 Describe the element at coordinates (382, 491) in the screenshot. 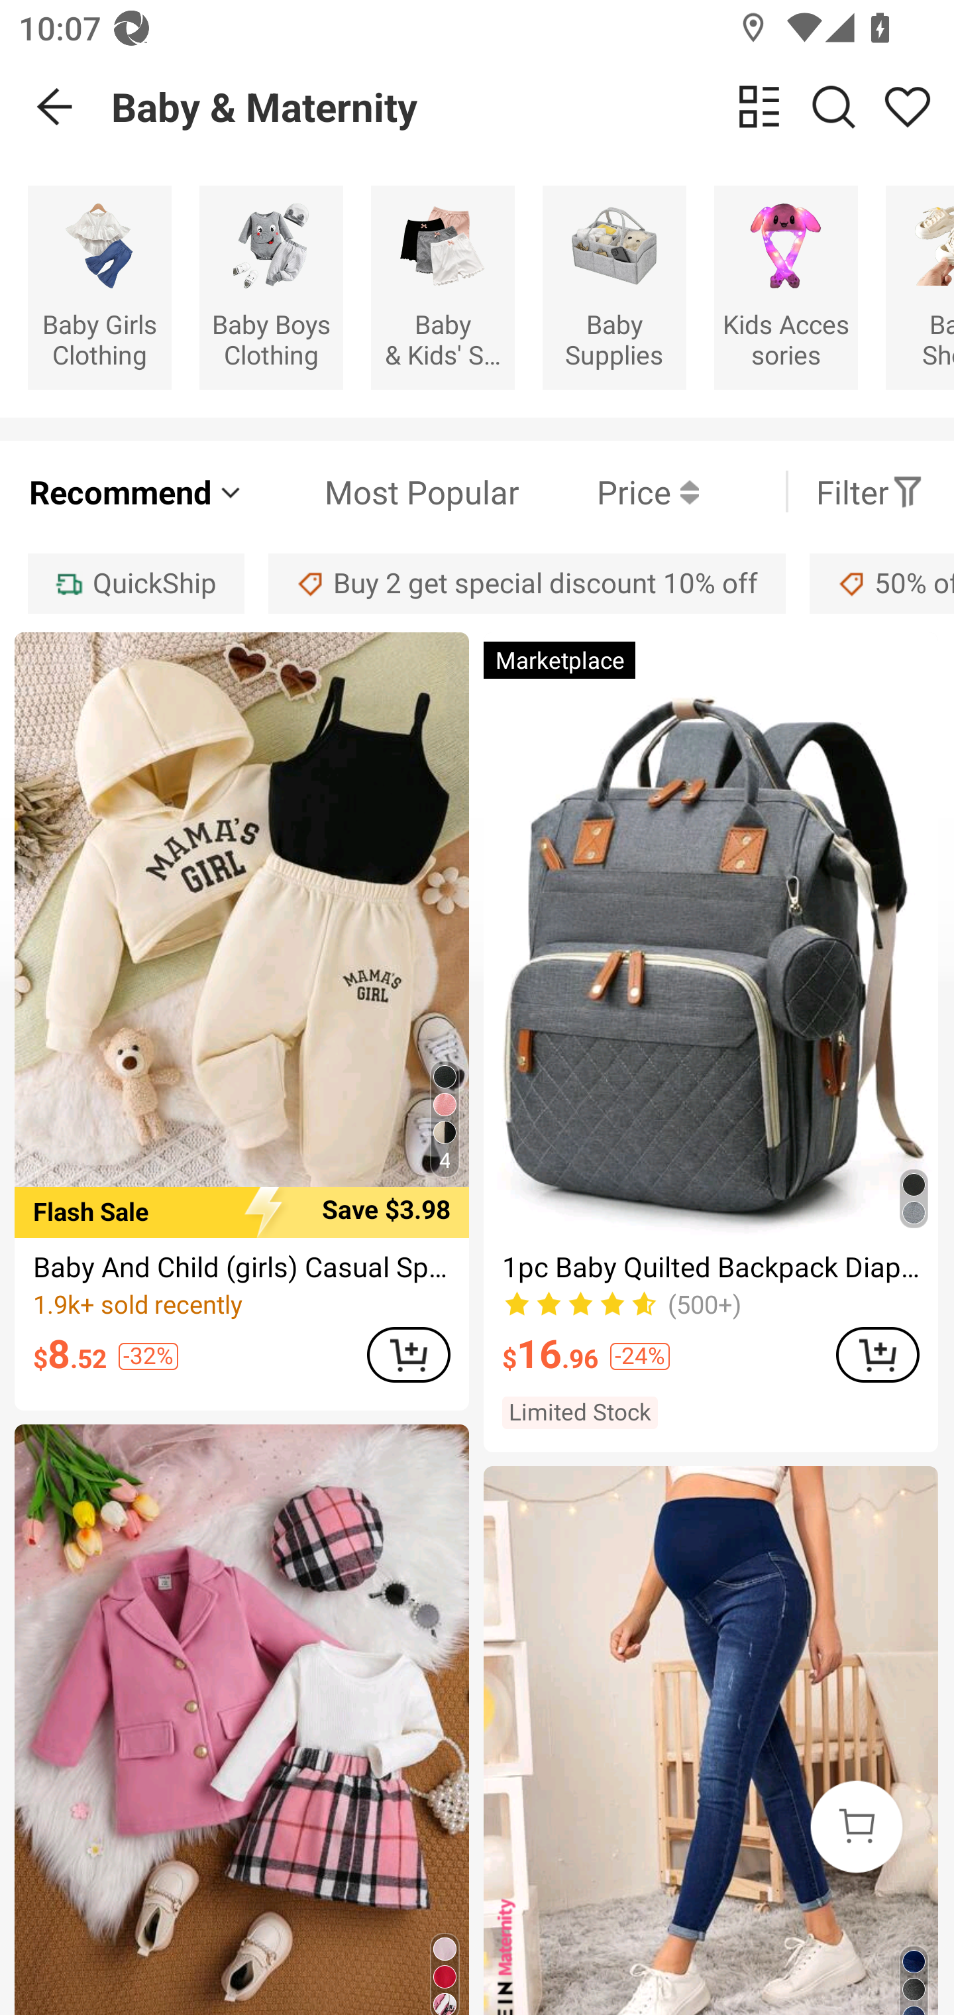

I see `Most Popular` at that location.